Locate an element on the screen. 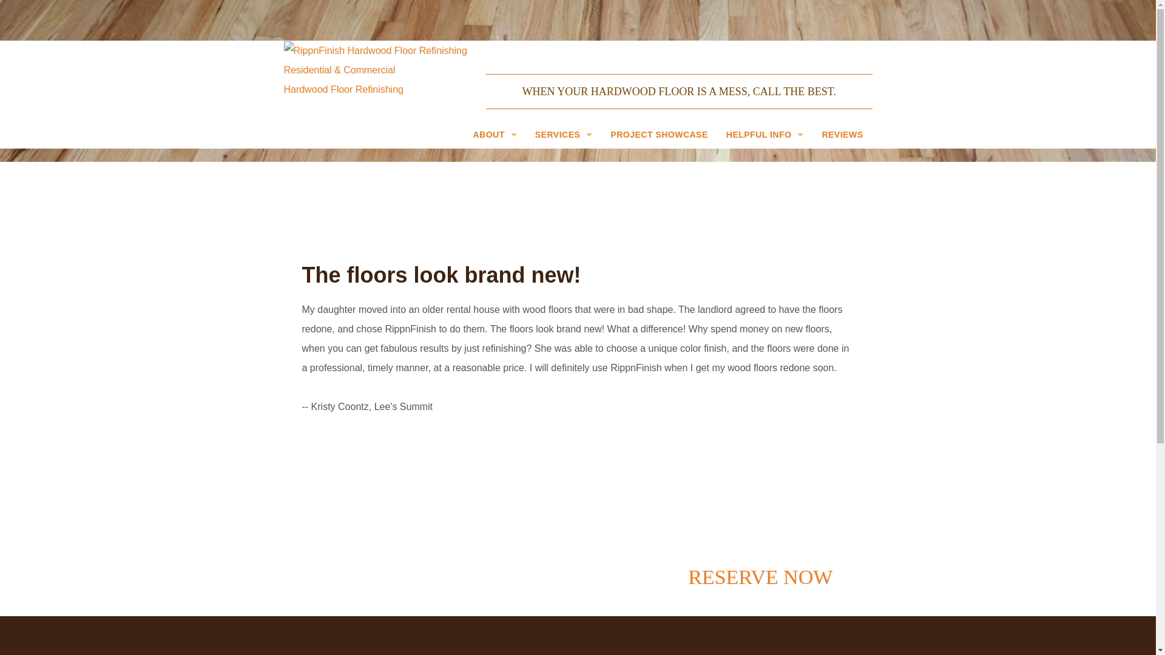 The height and width of the screenshot is (655, 1165). GIVING BACK TO KC is located at coordinates (494, 203).